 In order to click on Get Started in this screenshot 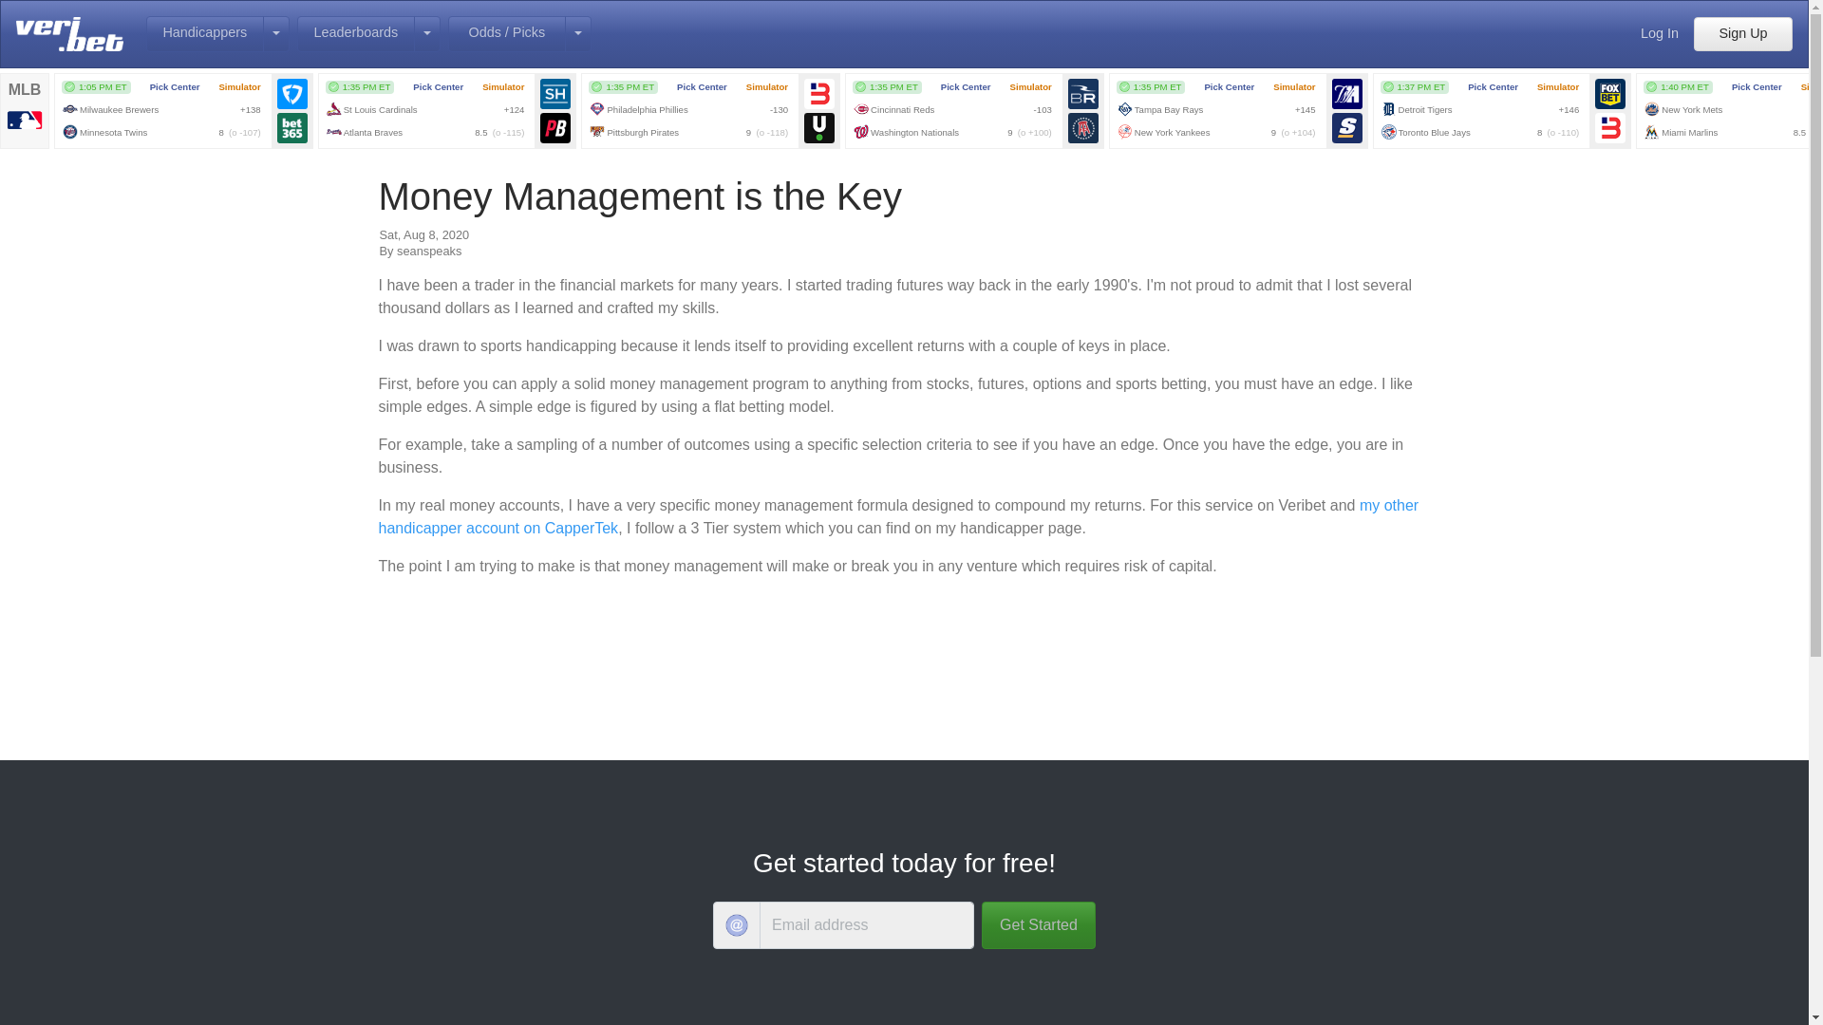, I will do `click(1039, 925)`.